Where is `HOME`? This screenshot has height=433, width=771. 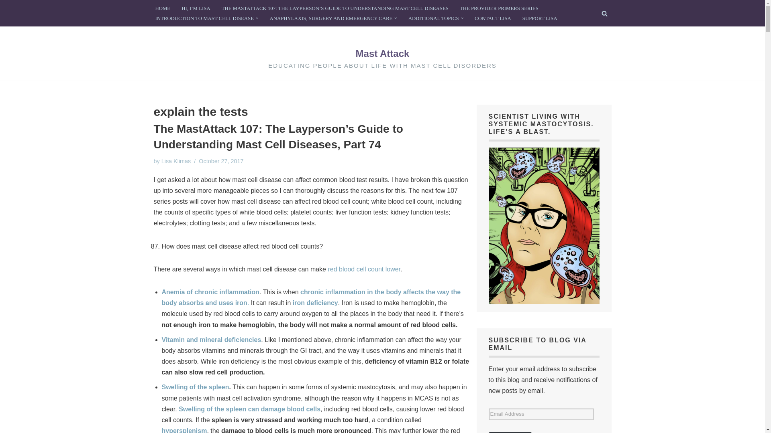
HOME is located at coordinates (162, 8).